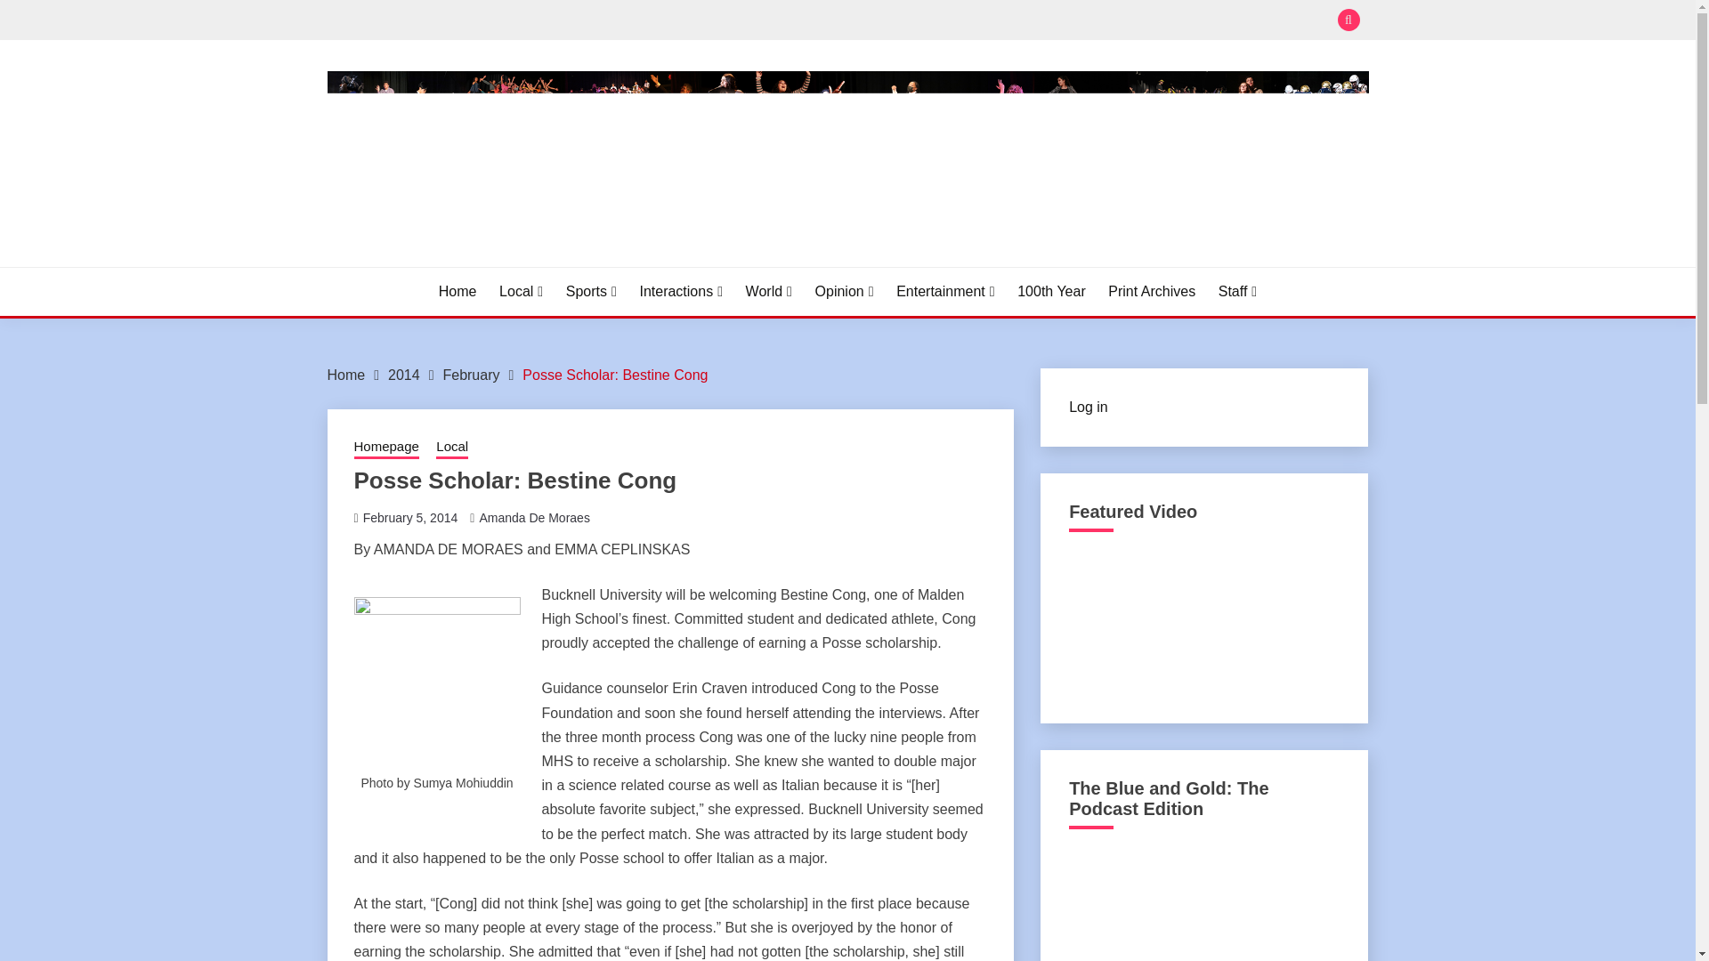  Describe the element at coordinates (470, 374) in the screenshot. I see `February` at that location.